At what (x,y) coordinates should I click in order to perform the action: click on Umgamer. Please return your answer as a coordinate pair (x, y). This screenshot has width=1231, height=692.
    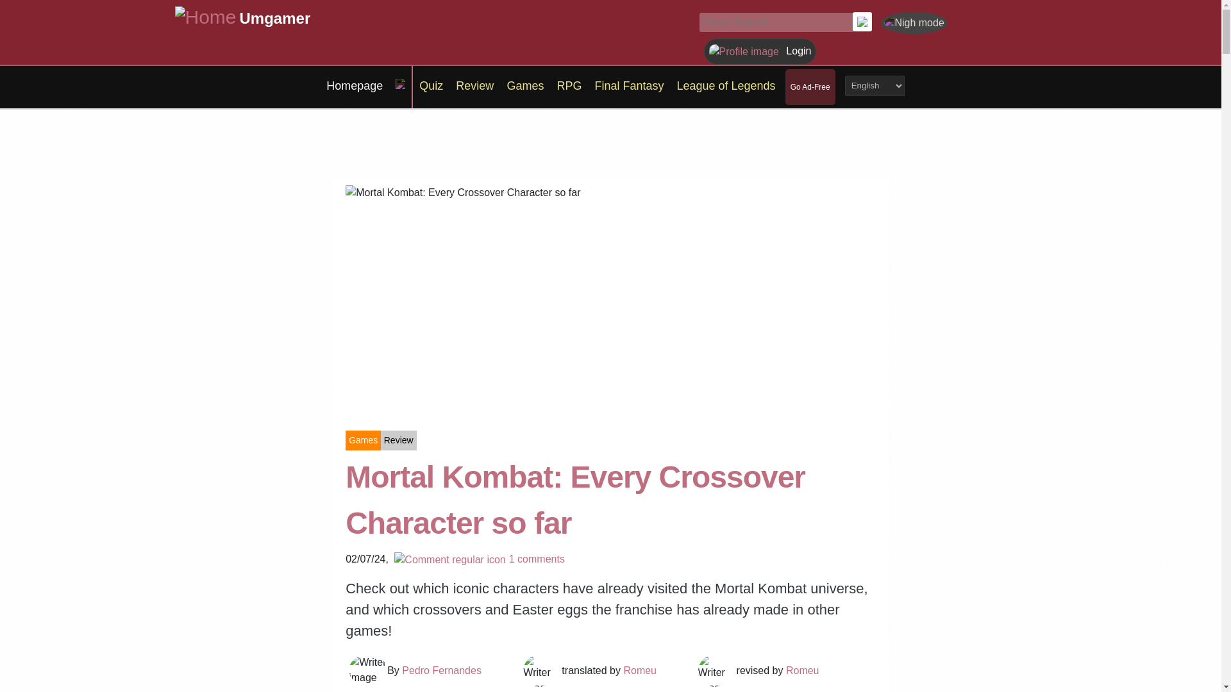
    Looking at the image, I should click on (276, 17).